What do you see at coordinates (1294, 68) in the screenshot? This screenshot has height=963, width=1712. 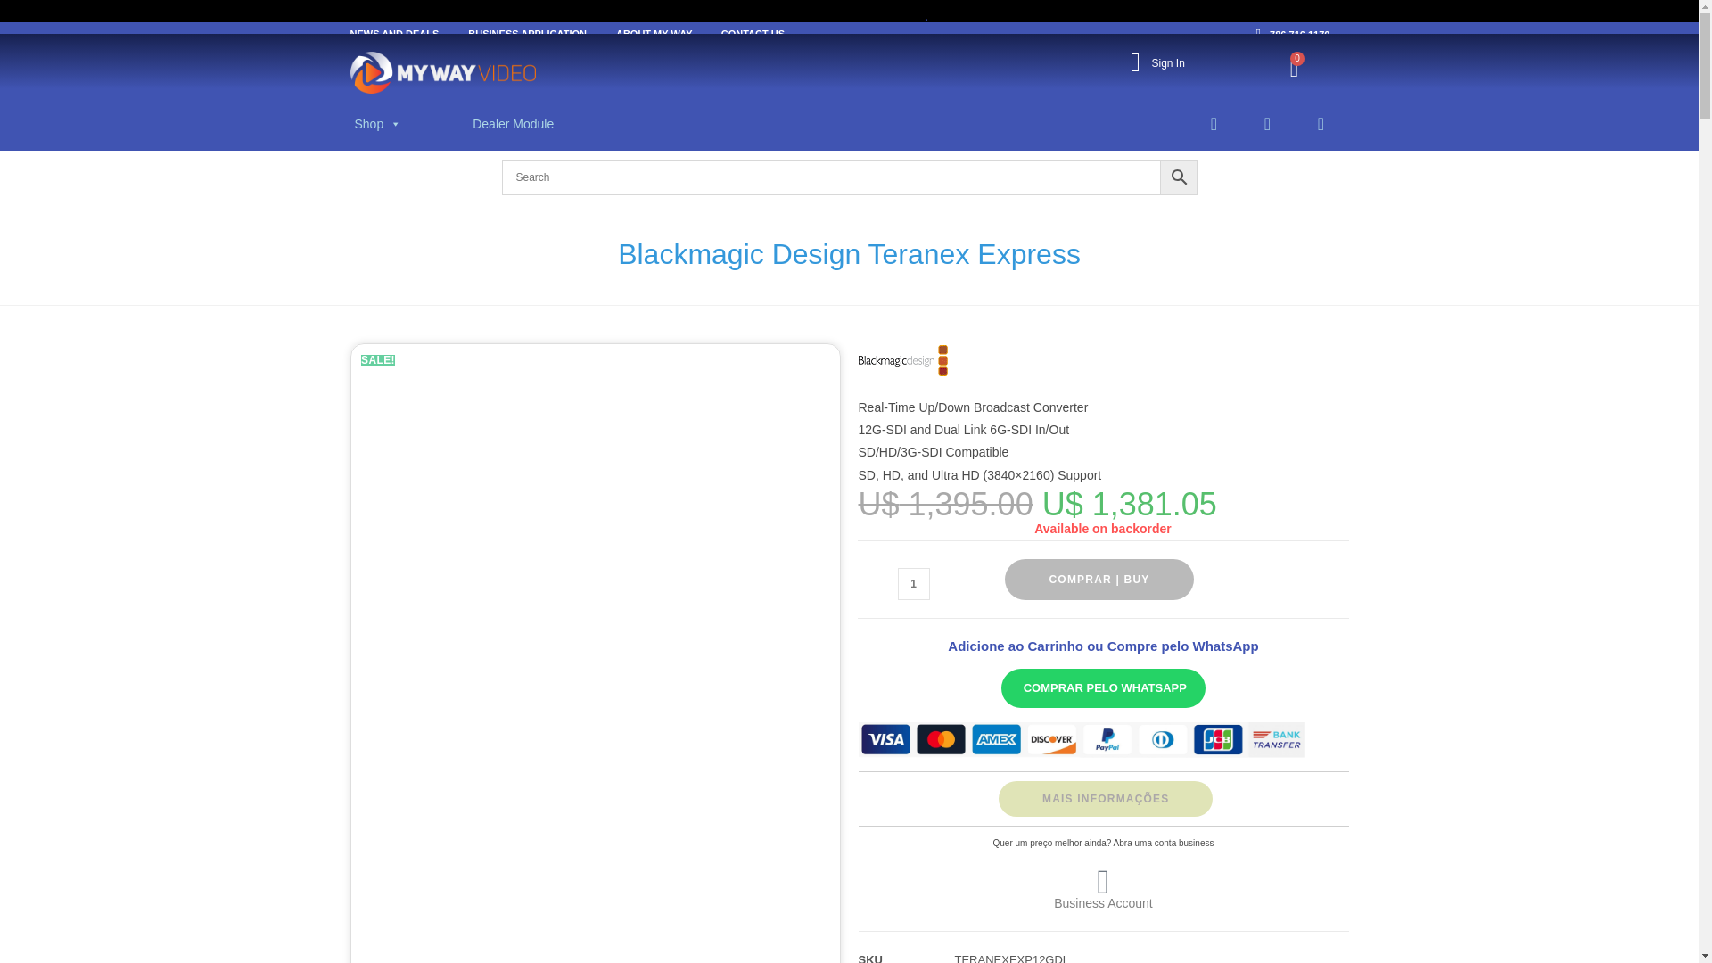 I see `0` at bounding box center [1294, 68].